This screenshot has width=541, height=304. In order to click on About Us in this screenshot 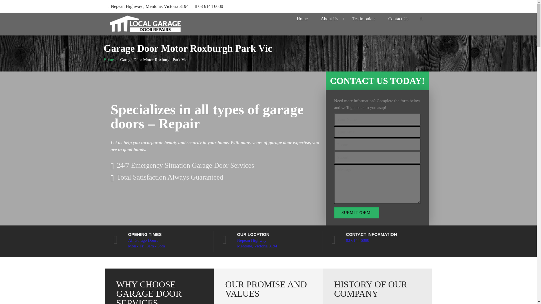, I will do `click(329, 19)`.